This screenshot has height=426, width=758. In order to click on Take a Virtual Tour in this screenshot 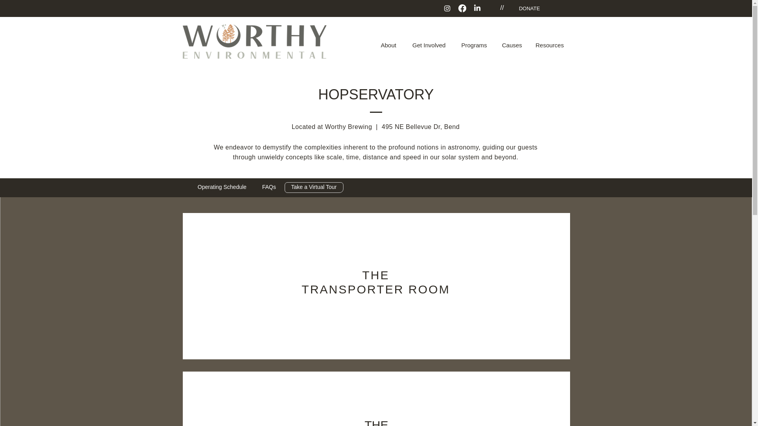, I will do `click(313, 188)`.